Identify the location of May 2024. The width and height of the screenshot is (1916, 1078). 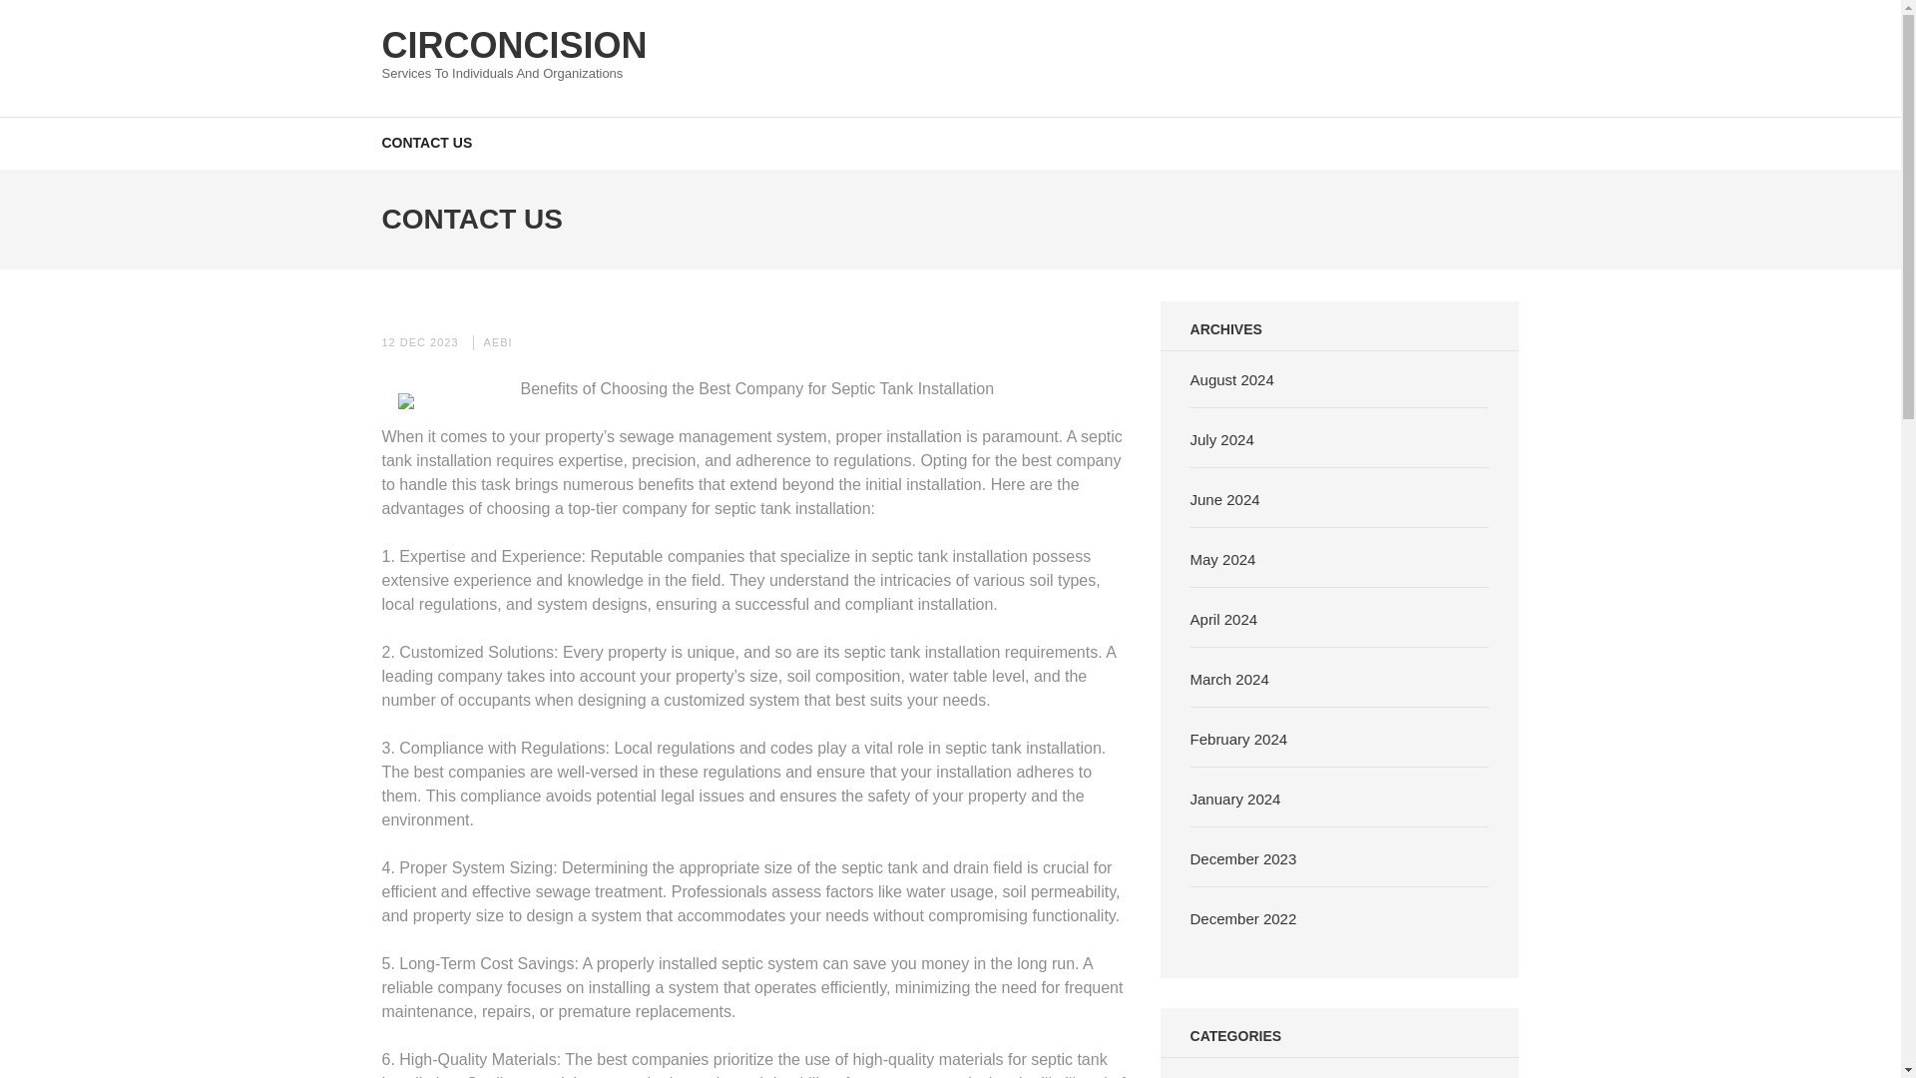
(1223, 559).